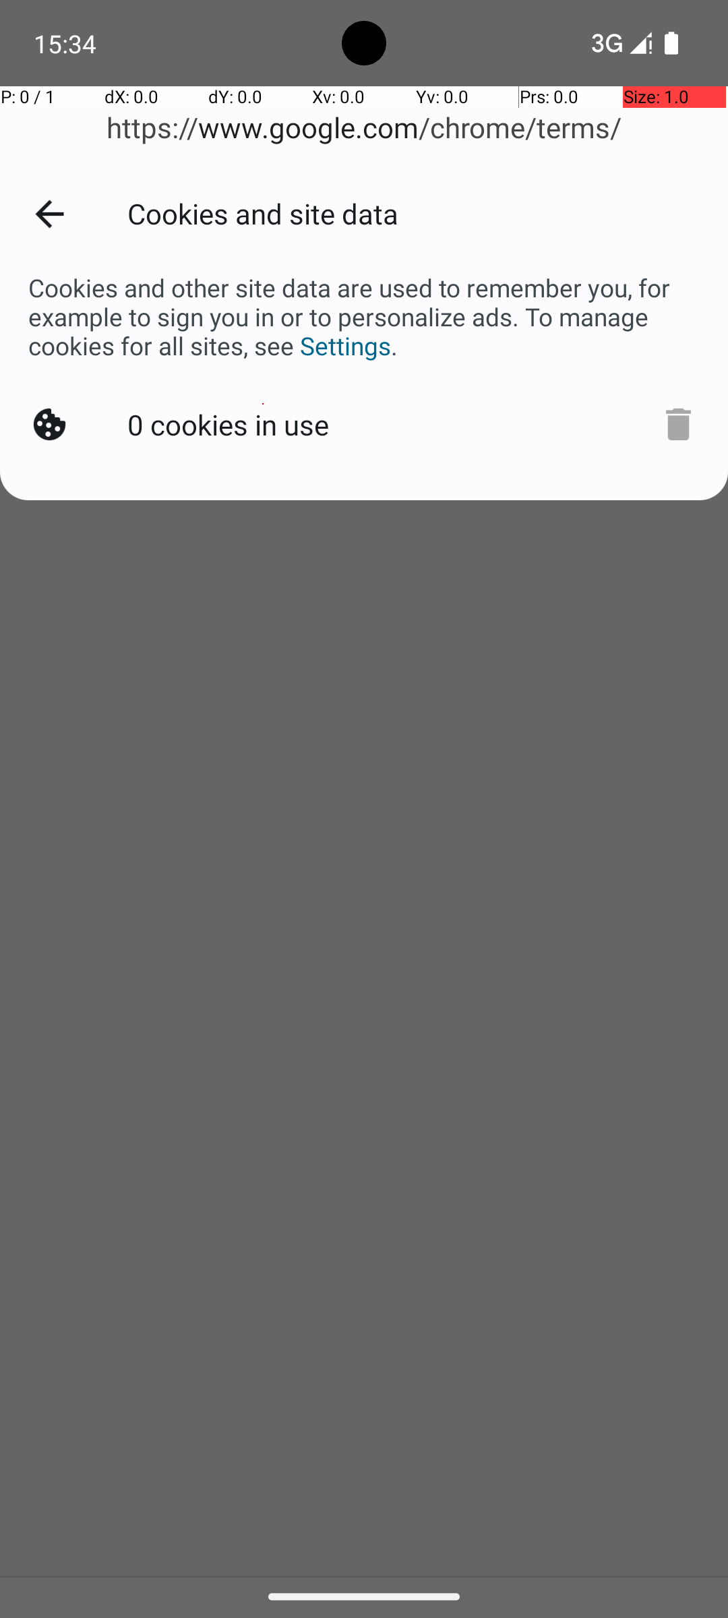 The height and width of the screenshot is (1618, 728). Describe the element at coordinates (364, 128) in the screenshot. I see `https://www.google.com/chrome/terms/` at that location.